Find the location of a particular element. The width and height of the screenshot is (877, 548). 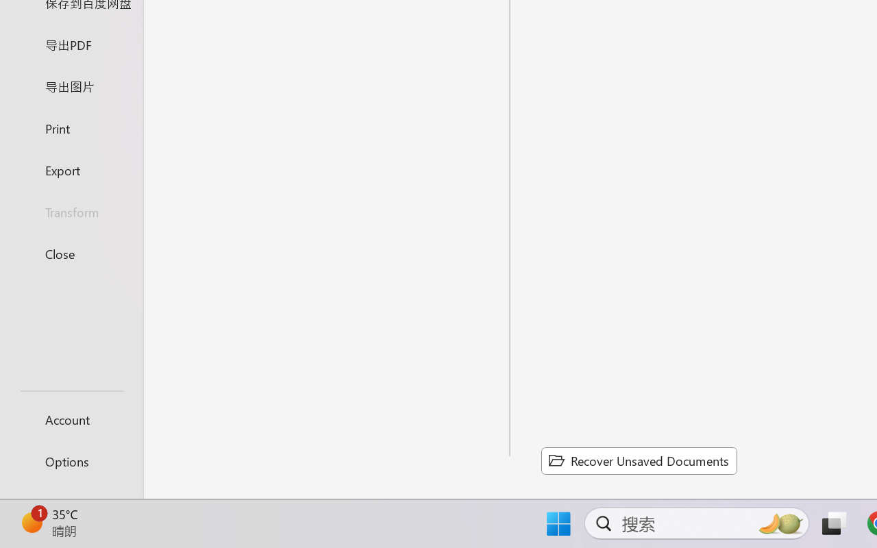

Options is located at coordinates (71, 462).